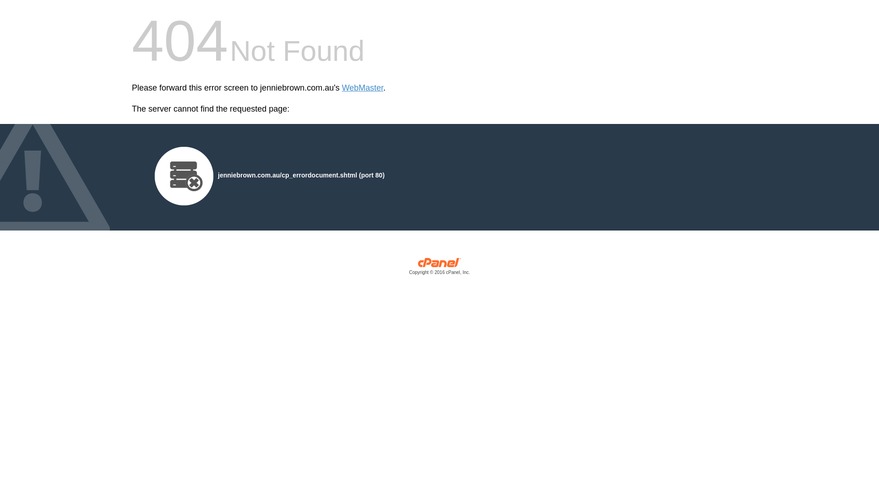  Describe the element at coordinates (363, 88) in the screenshot. I see `WebMaster` at that location.